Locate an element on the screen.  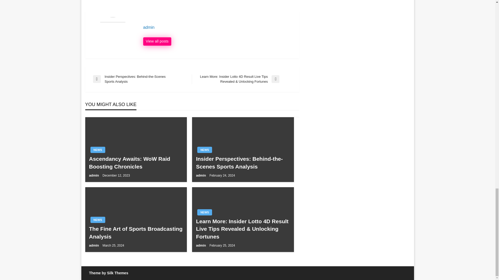
admin is located at coordinates (218, 27).